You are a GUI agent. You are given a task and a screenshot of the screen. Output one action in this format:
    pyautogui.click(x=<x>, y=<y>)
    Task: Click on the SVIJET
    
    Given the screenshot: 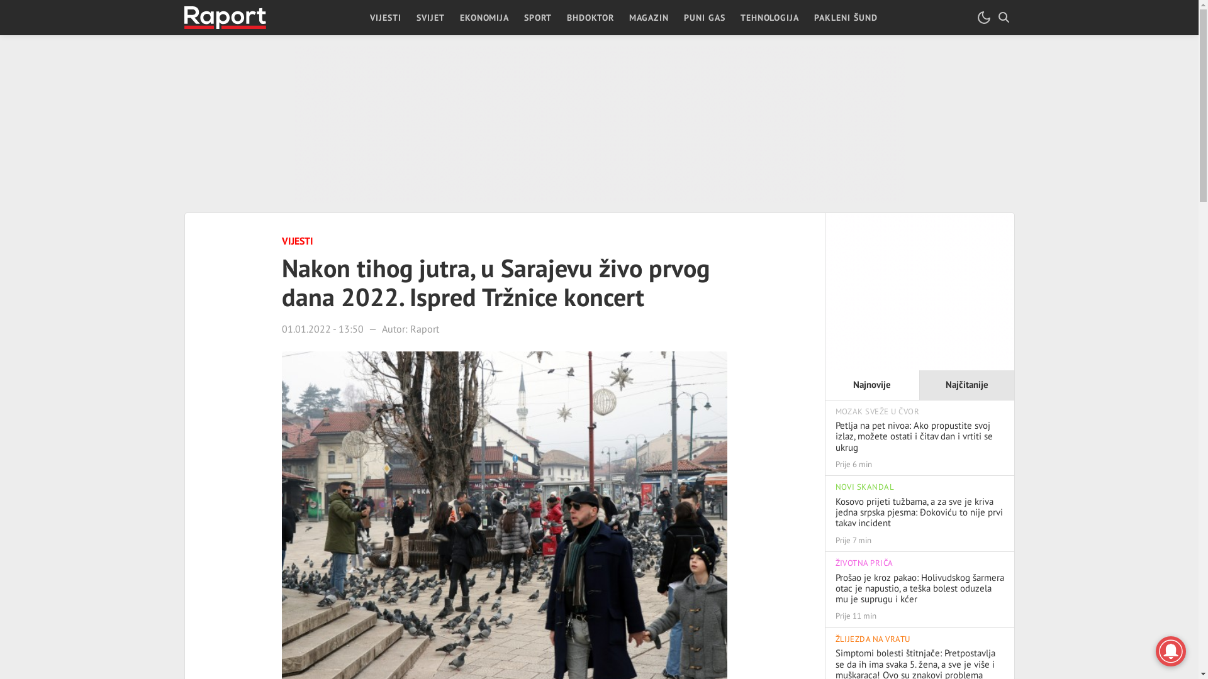 What is the action you would take?
    pyautogui.click(x=430, y=18)
    